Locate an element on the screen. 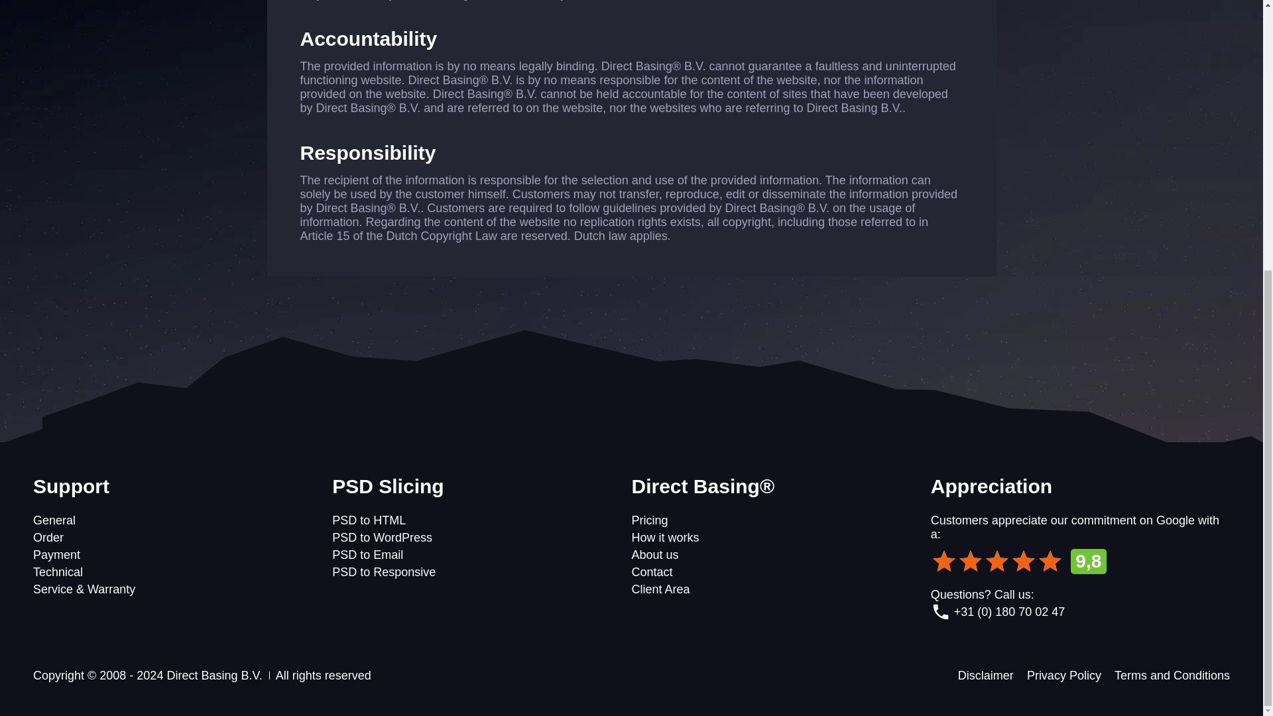 The image size is (1273, 716). PSD to WordPress is located at coordinates (382, 537).